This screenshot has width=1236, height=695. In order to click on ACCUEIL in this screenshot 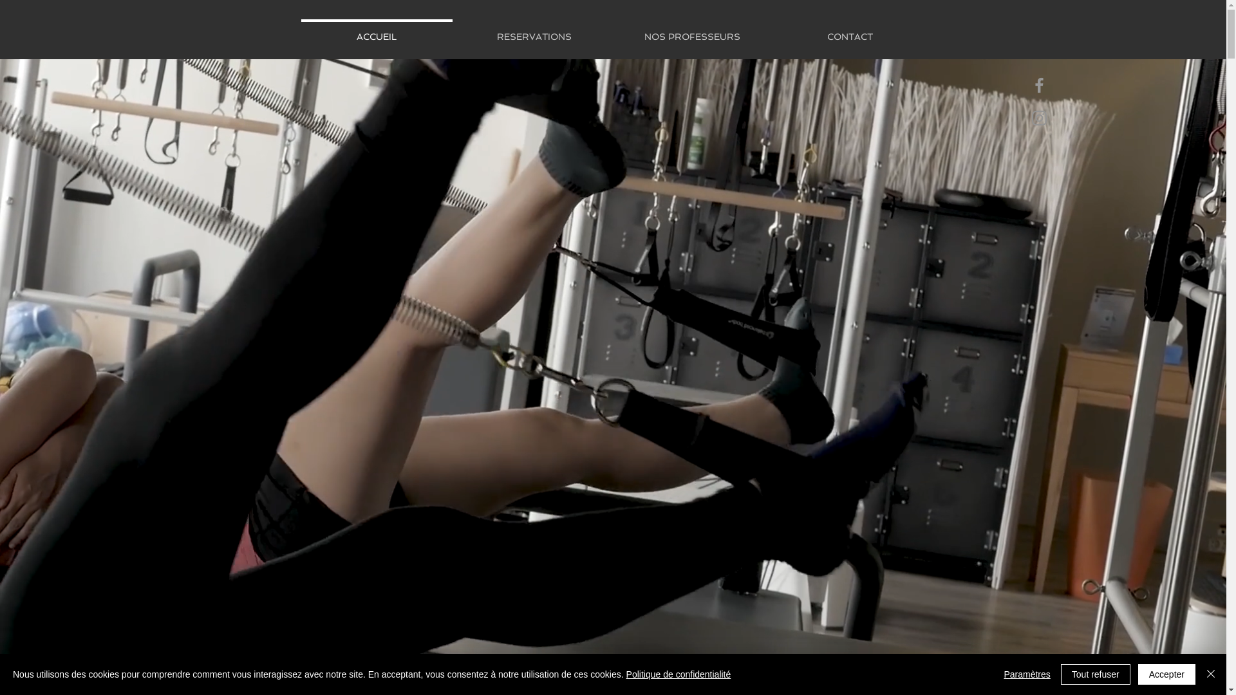, I will do `click(376, 31)`.